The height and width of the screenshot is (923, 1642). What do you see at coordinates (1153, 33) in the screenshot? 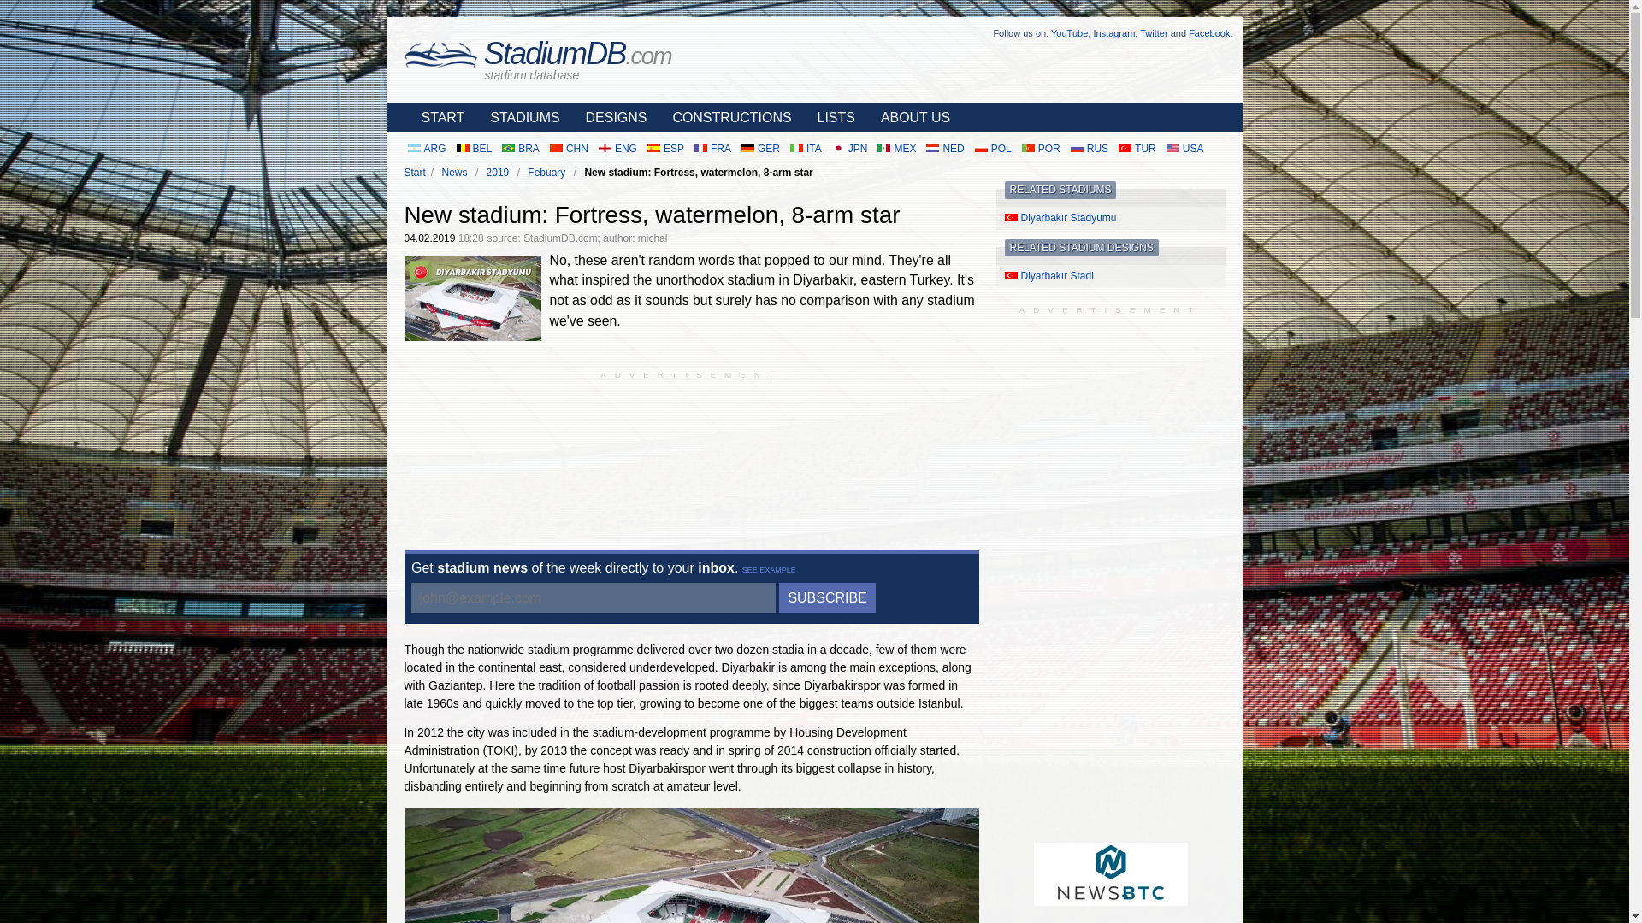
I see `Twitter` at bounding box center [1153, 33].